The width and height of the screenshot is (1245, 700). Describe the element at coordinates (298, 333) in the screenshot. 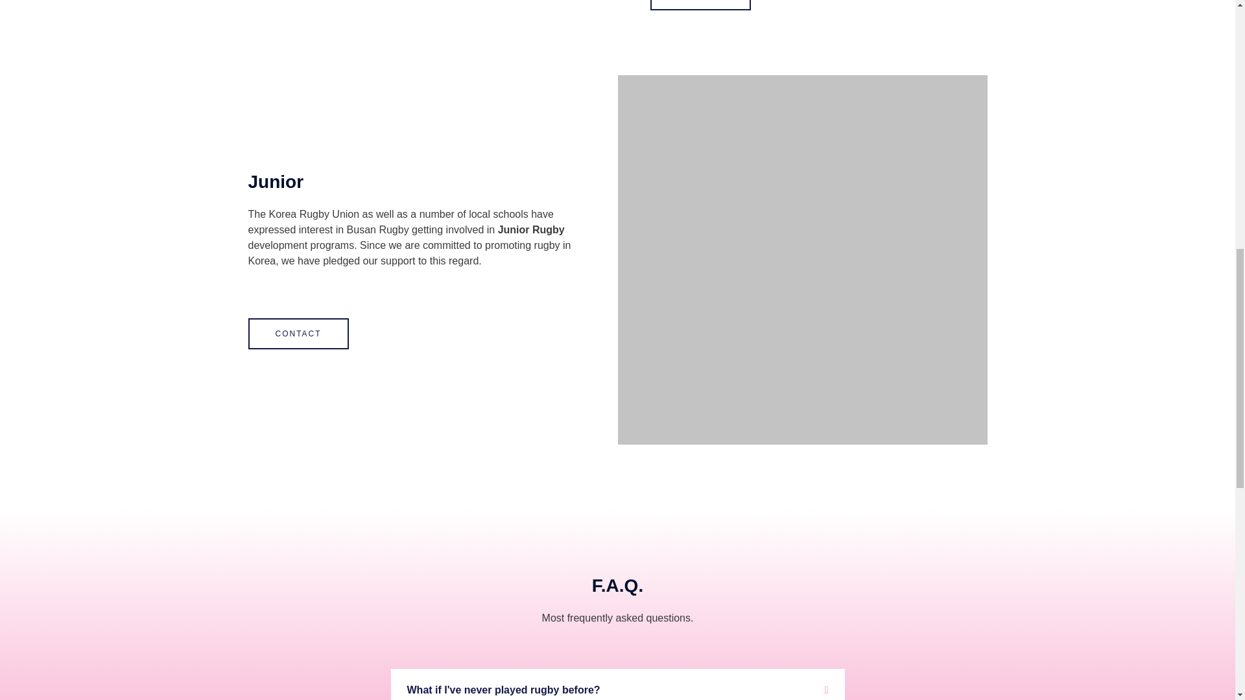

I see `CONTACT` at that location.